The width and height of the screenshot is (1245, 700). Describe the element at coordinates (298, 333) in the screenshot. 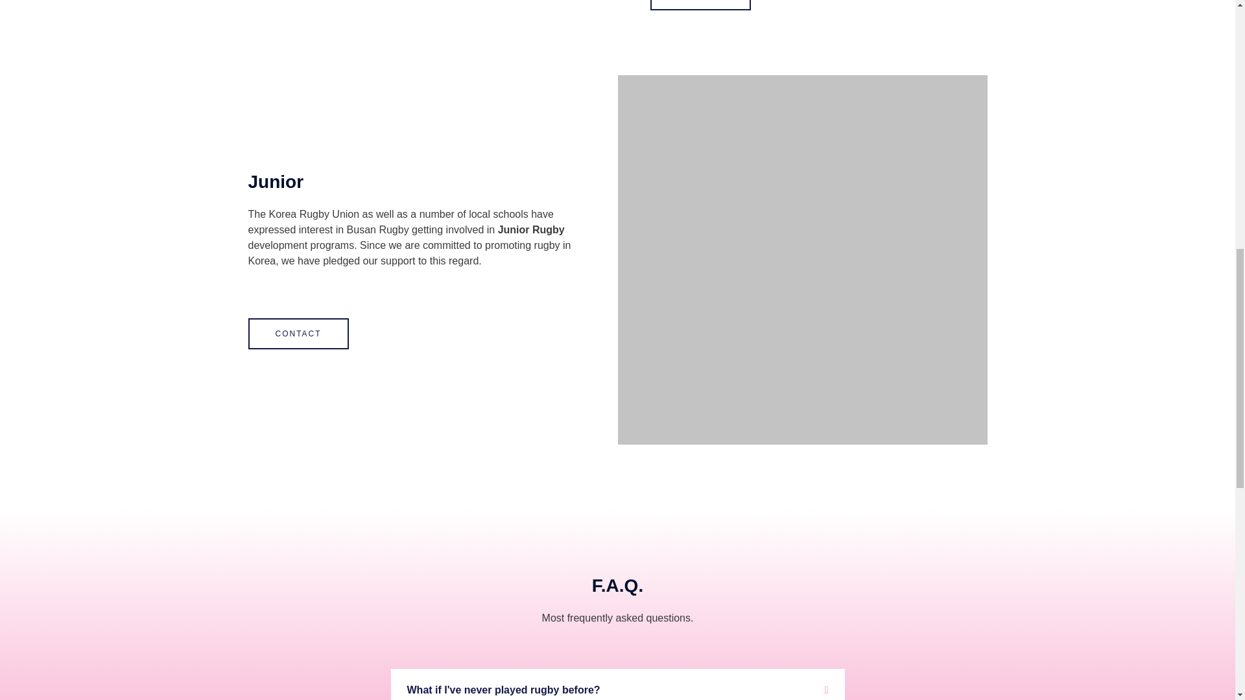

I see `CONTACT` at that location.